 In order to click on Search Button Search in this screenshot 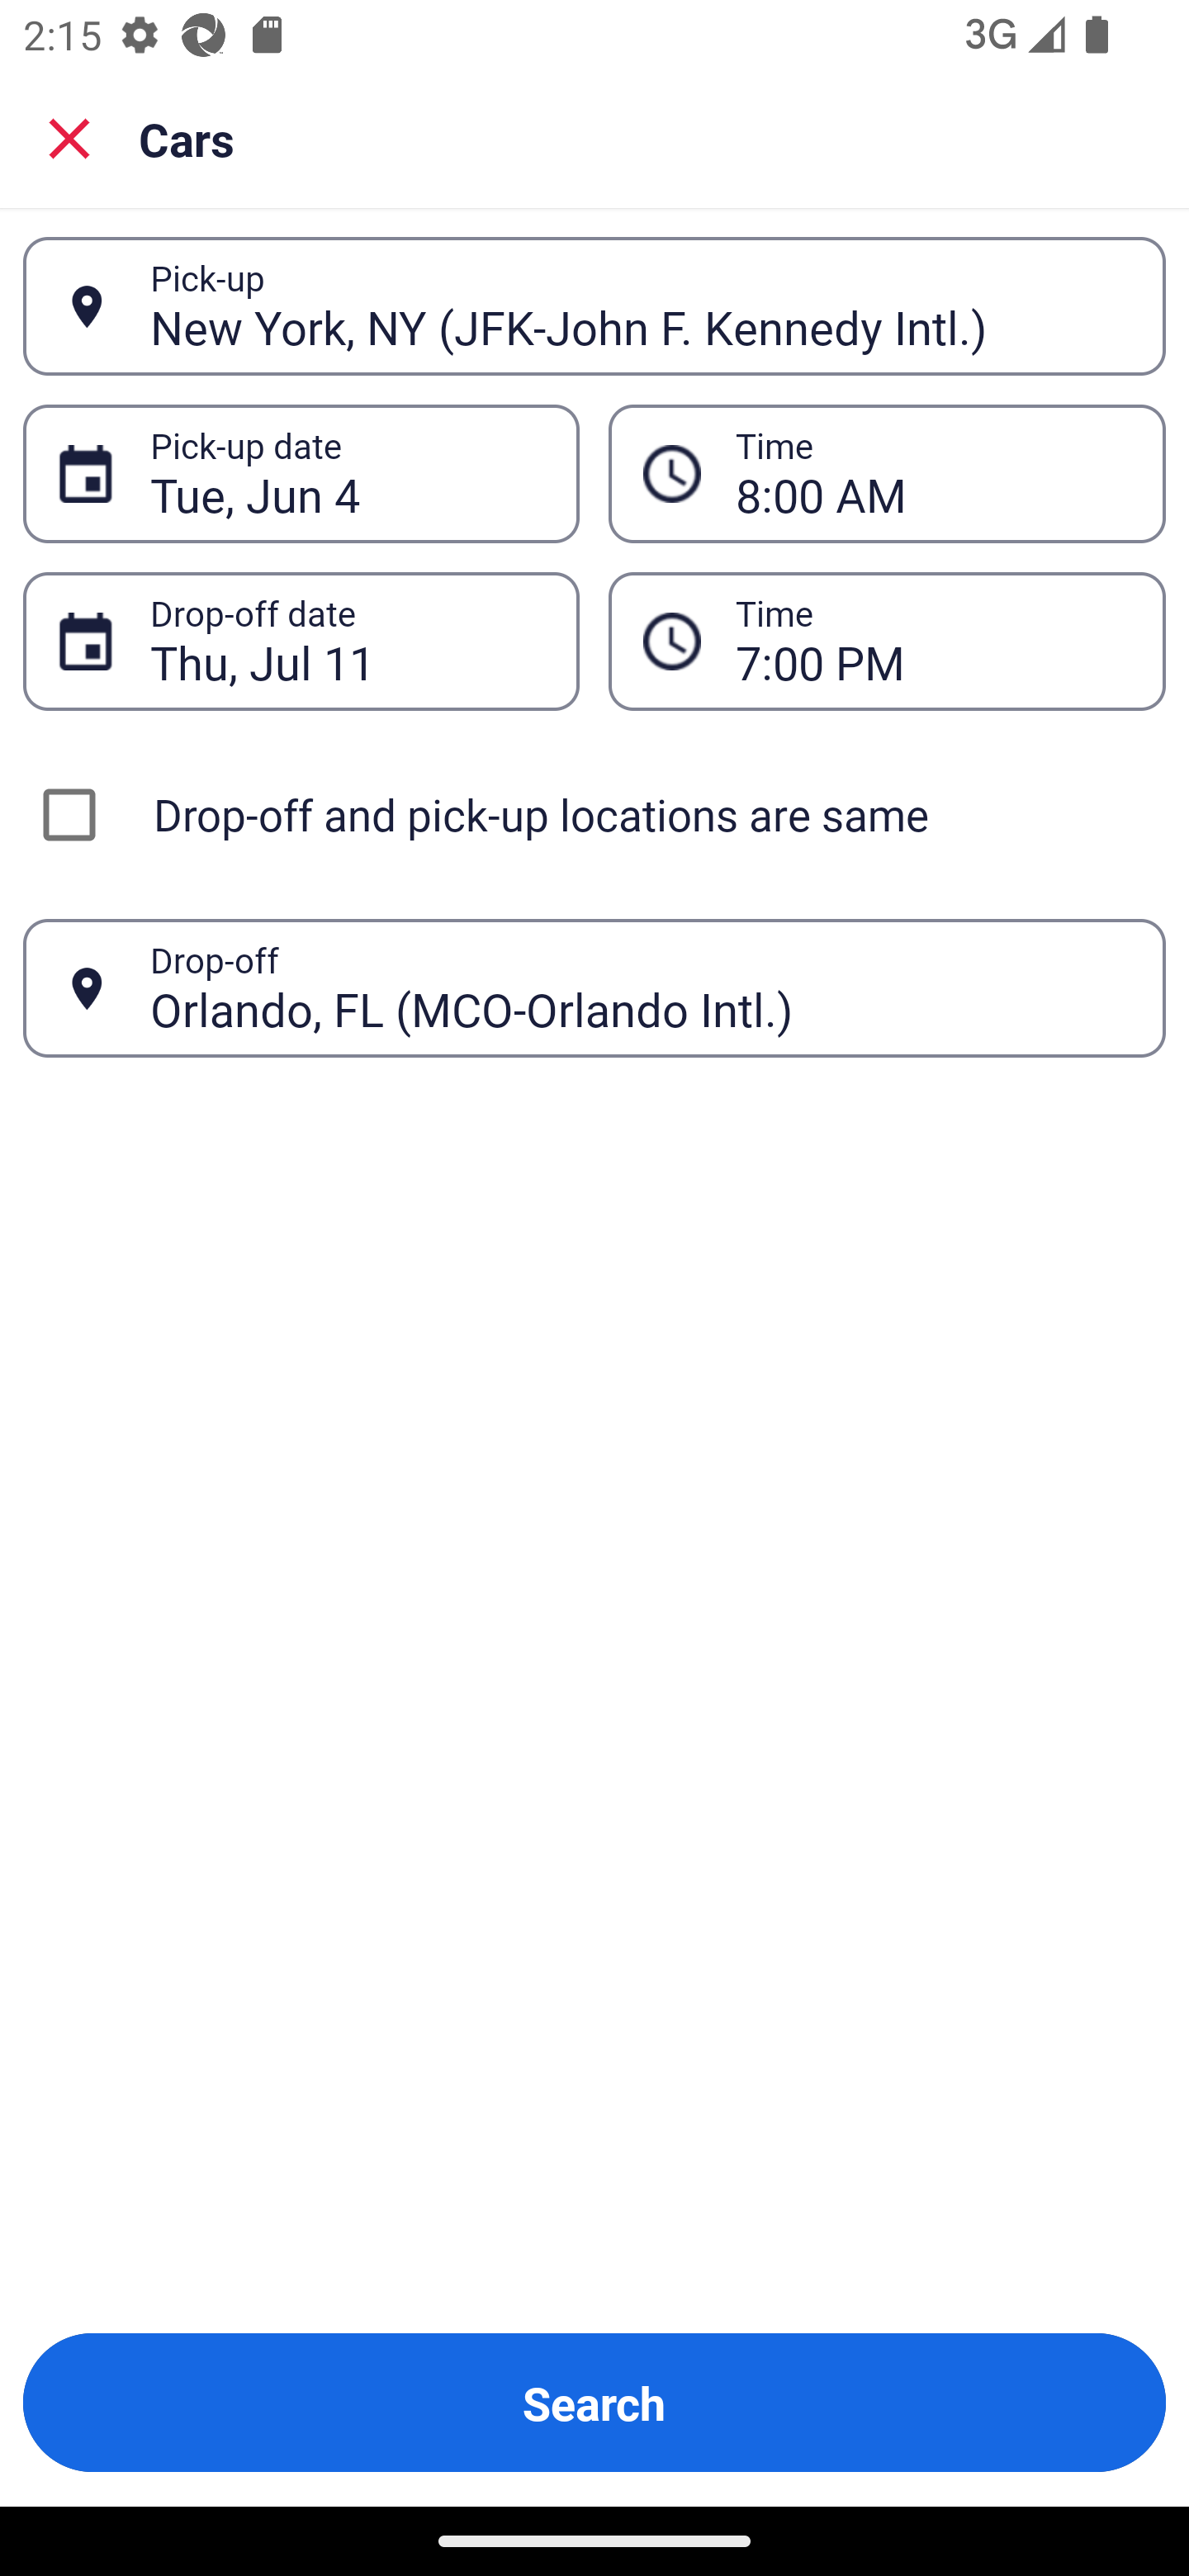, I will do `click(594, 2403)`.